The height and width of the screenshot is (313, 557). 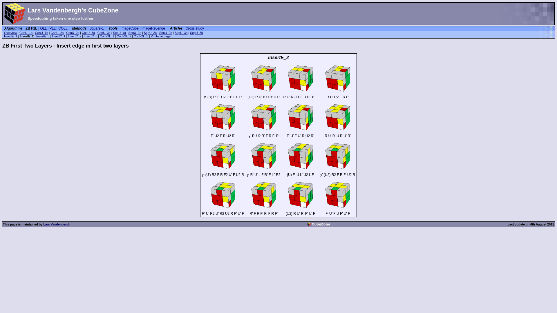 What do you see at coordinates (75, 36) in the screenshot?
I see `InsertC_2` at bounding box center [75, 36].